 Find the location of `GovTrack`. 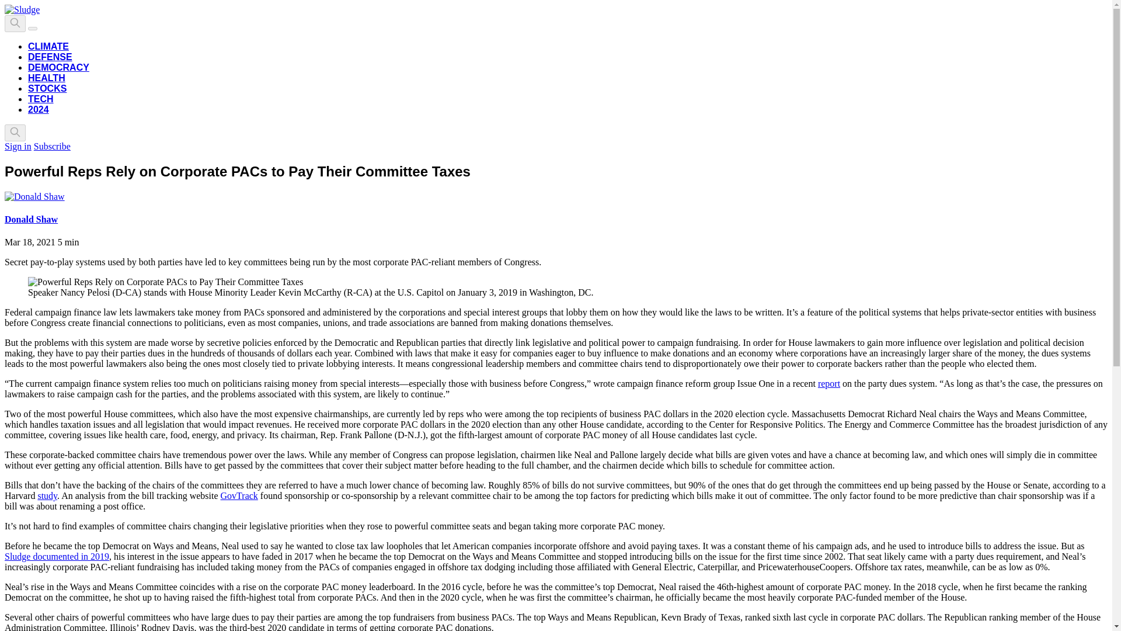

GovTrack is located at coordinates (239, 495).